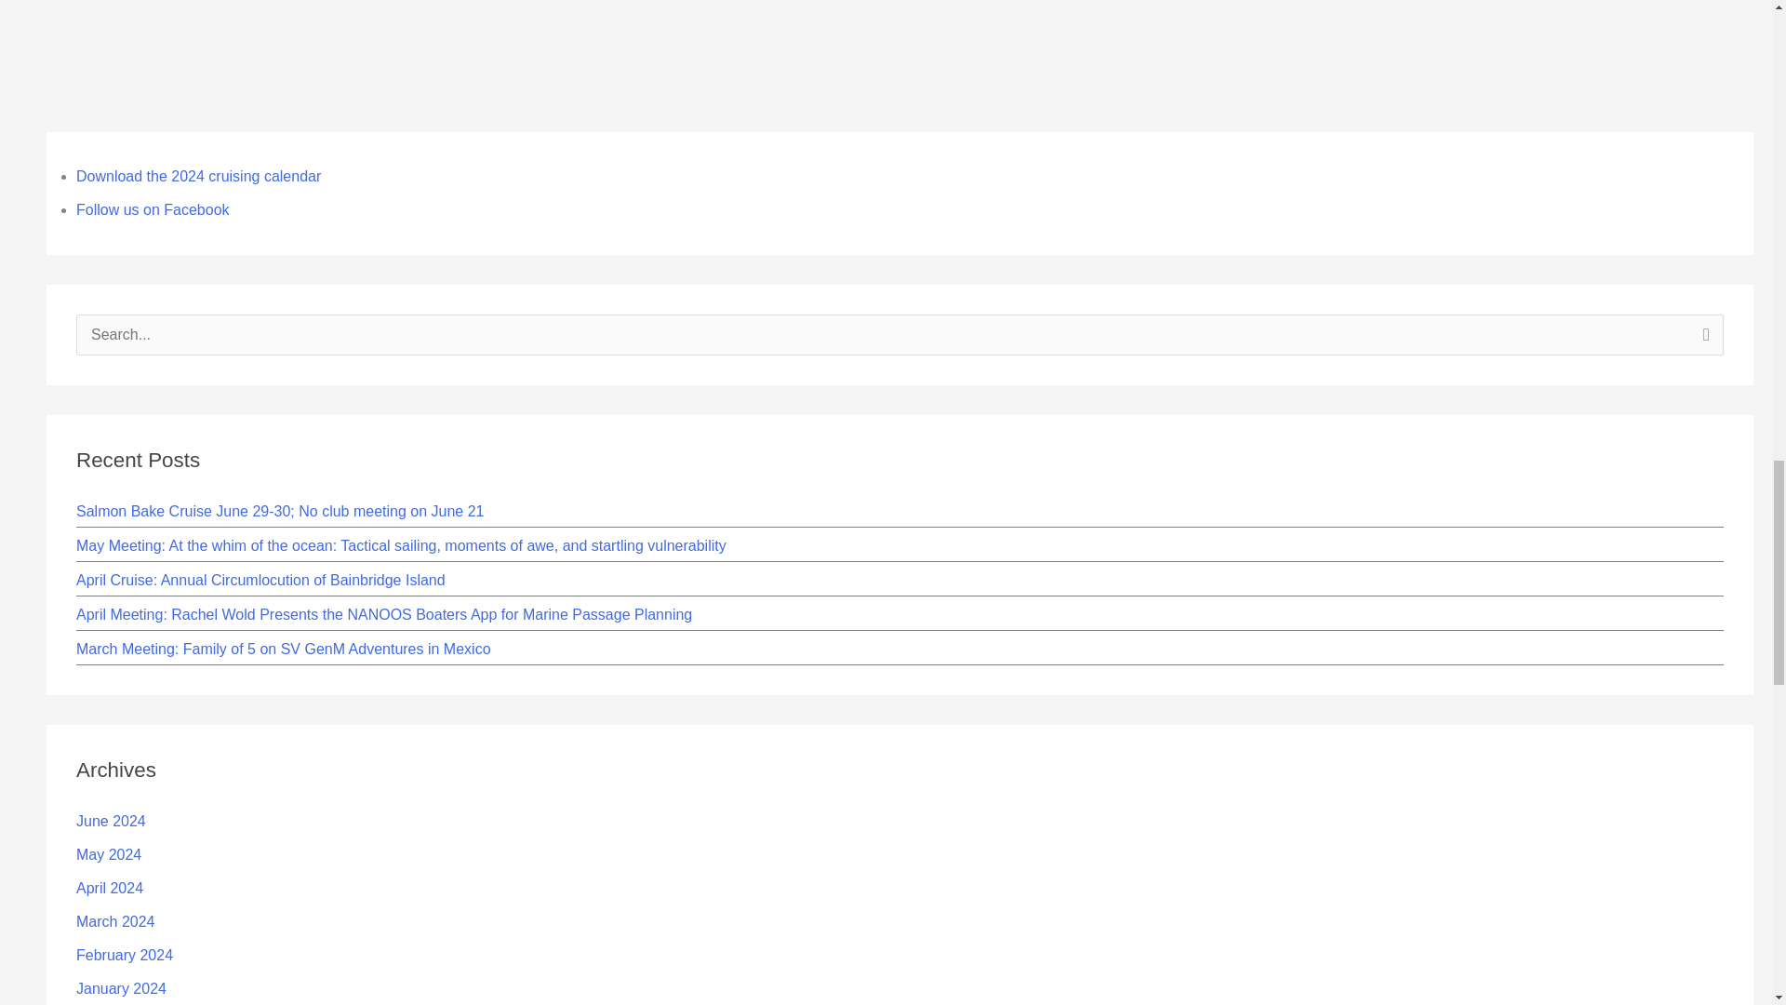 The width and height of the screenshot is (1786, 1005). Describe the element at coordinates (115, 921) in the screenshot. I see `March 2024` at that location.